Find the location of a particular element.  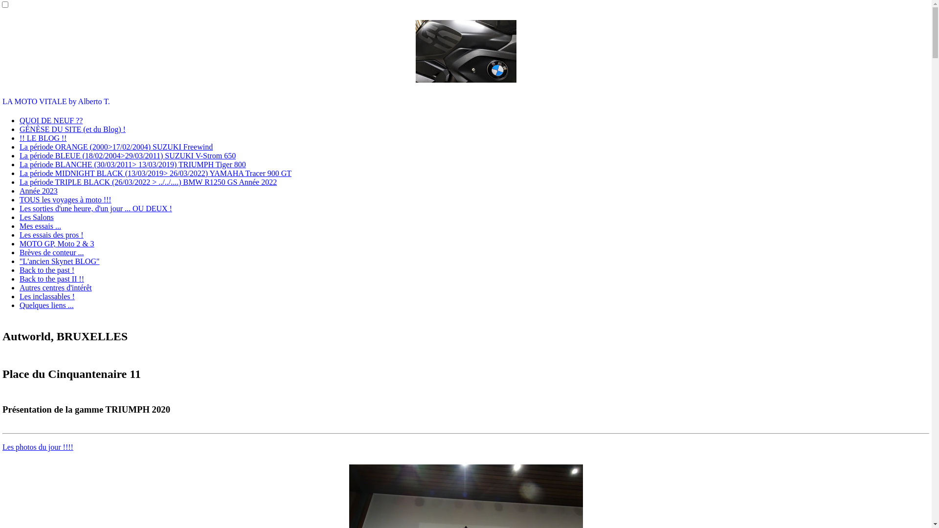

Mes essais ... is located at coordinates (40, 226).